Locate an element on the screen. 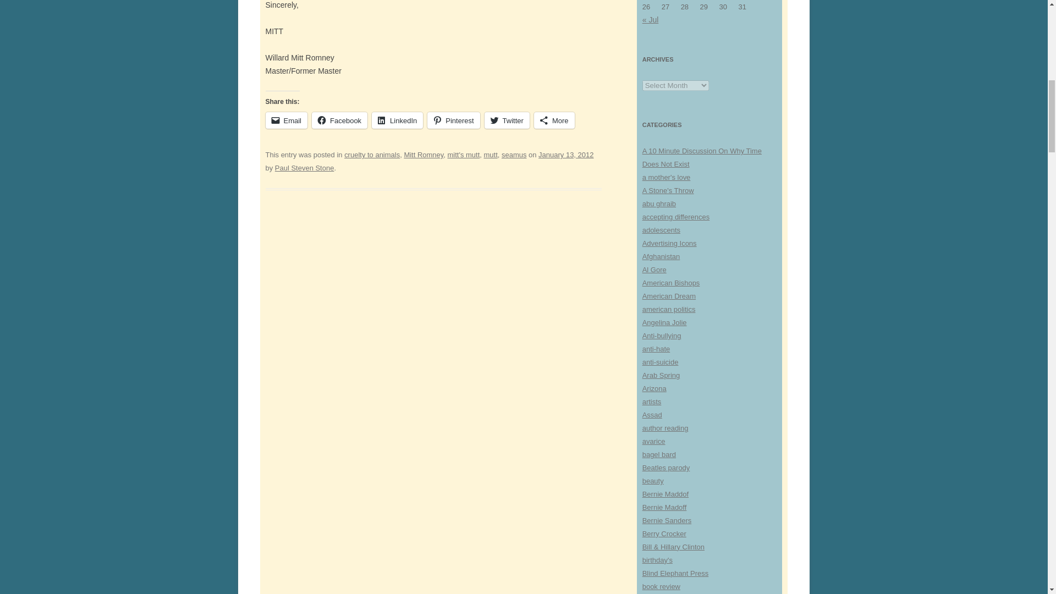 The image size is (1056, 594). Click to share on LinkedIn is located at coordinates (397, 120).